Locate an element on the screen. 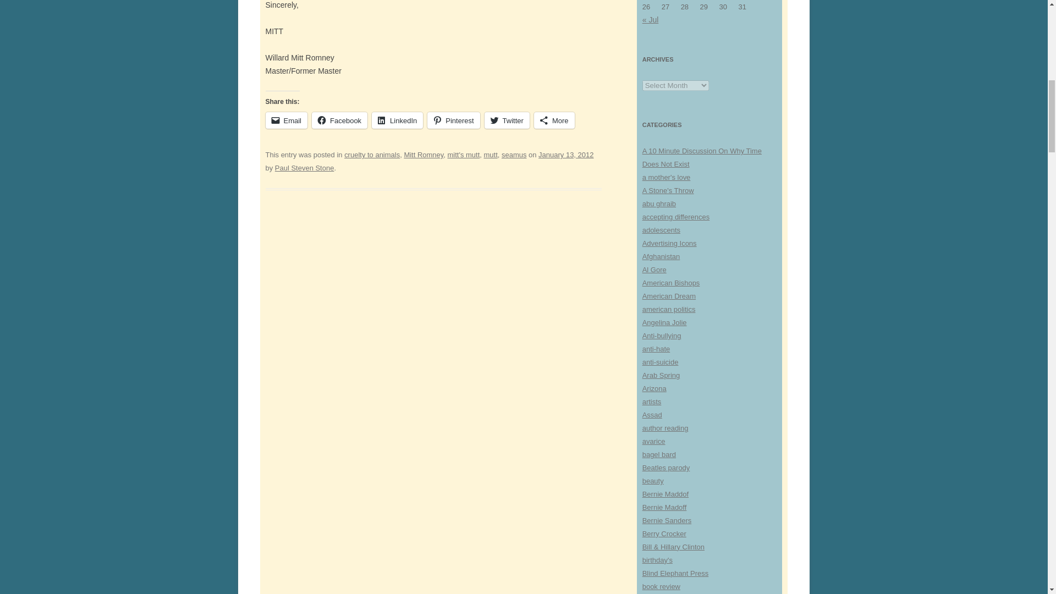 The image size is (1056, 594). Click to share on LinkedIn is located at coordinates (397, 120).